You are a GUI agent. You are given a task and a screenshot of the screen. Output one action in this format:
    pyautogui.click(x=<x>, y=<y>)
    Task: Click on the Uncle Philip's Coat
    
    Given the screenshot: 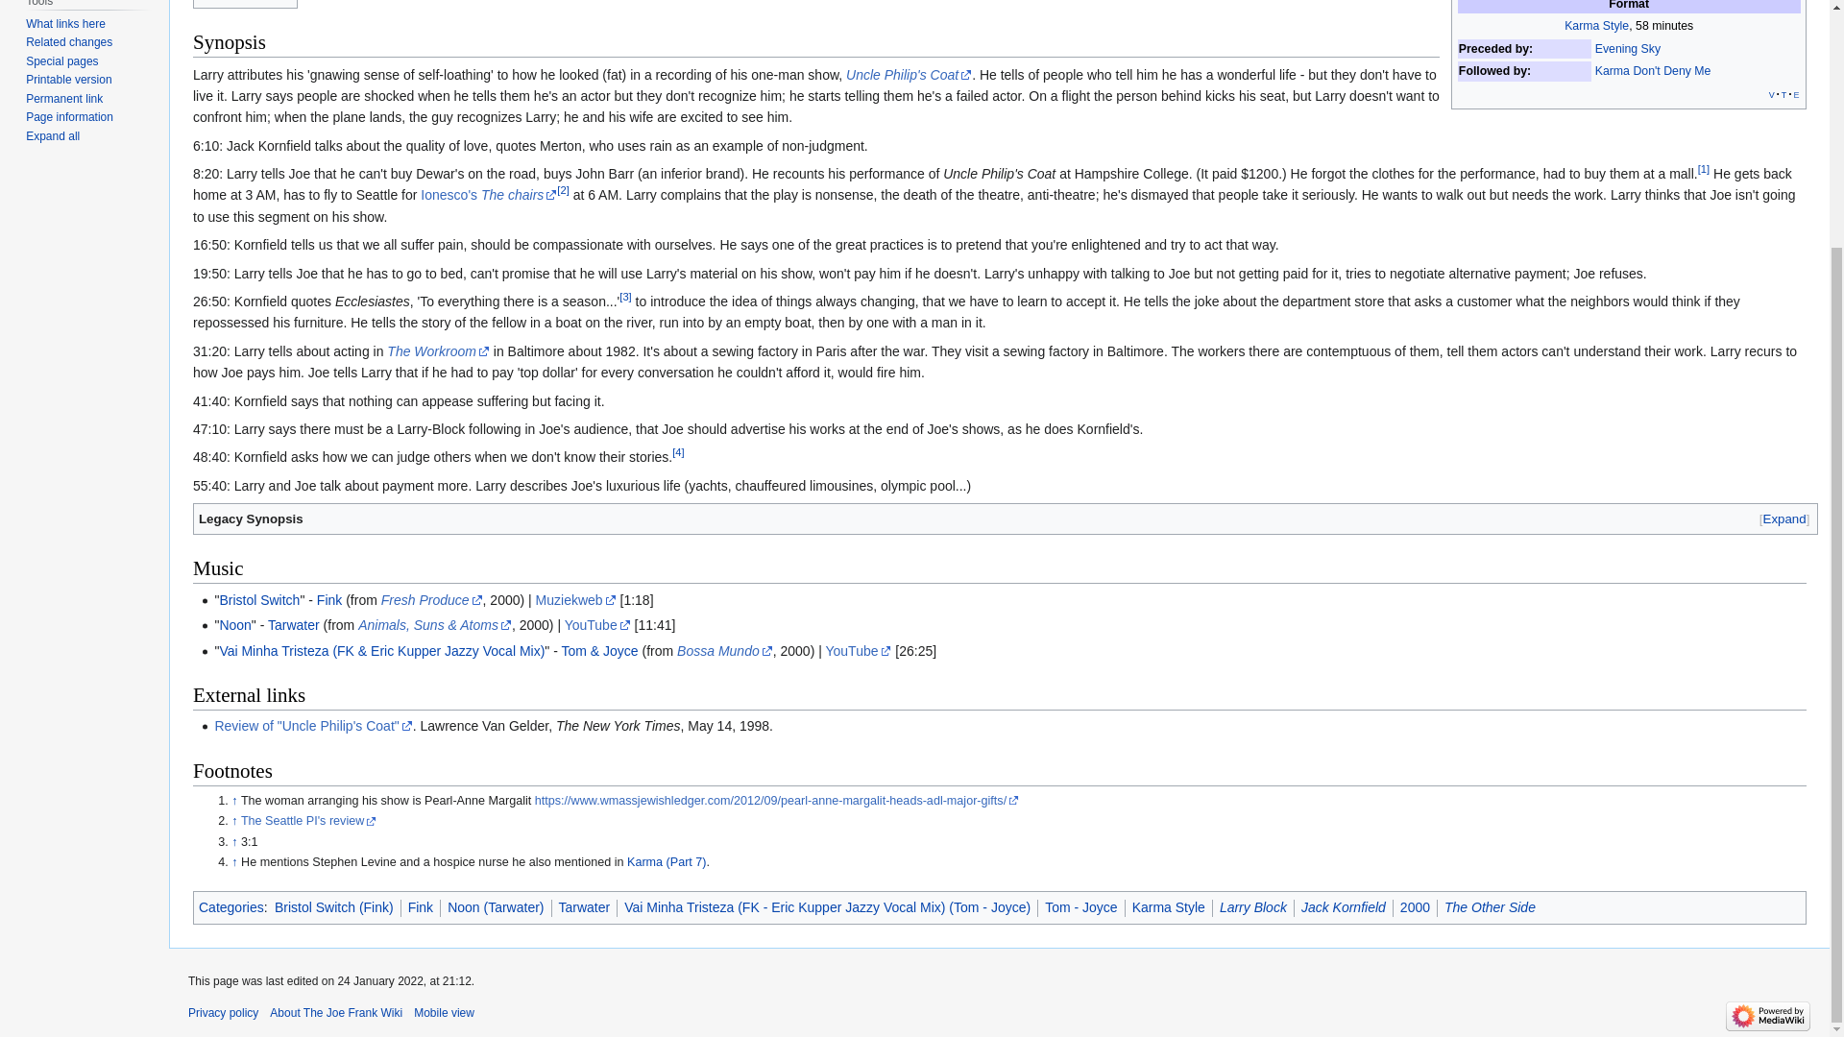 What is the action you would take?
    pyautogui.click(x=909, y=75)
    